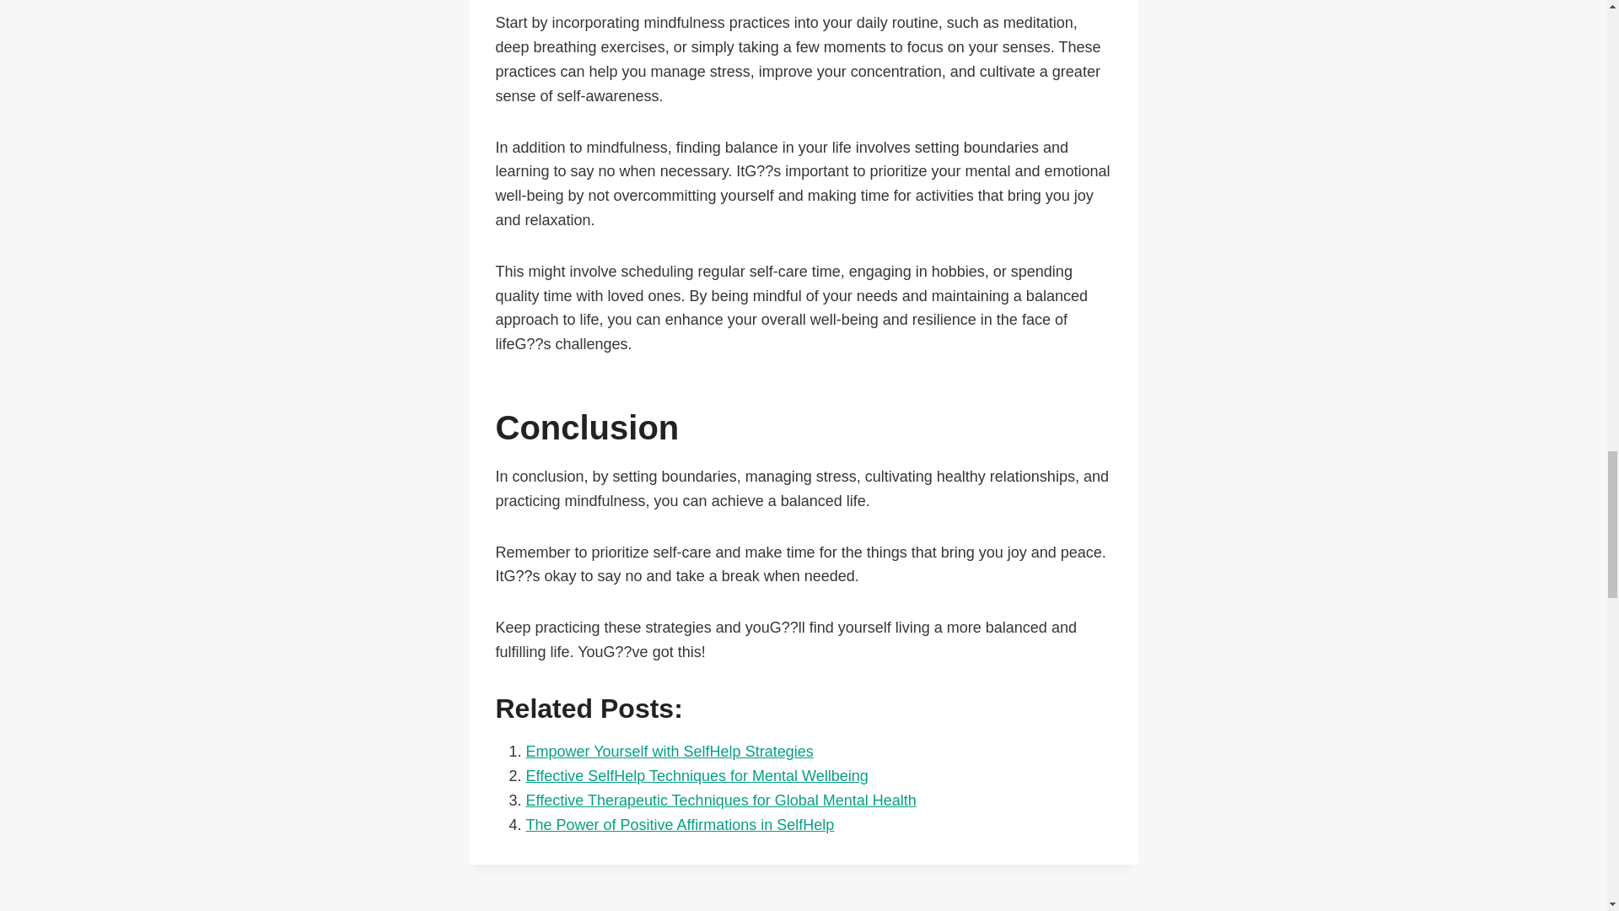 This screenshot has width=1619, height=911. I want to click on Effective Therapeutic Techniques for Global Mental Health, so click(670, 751).